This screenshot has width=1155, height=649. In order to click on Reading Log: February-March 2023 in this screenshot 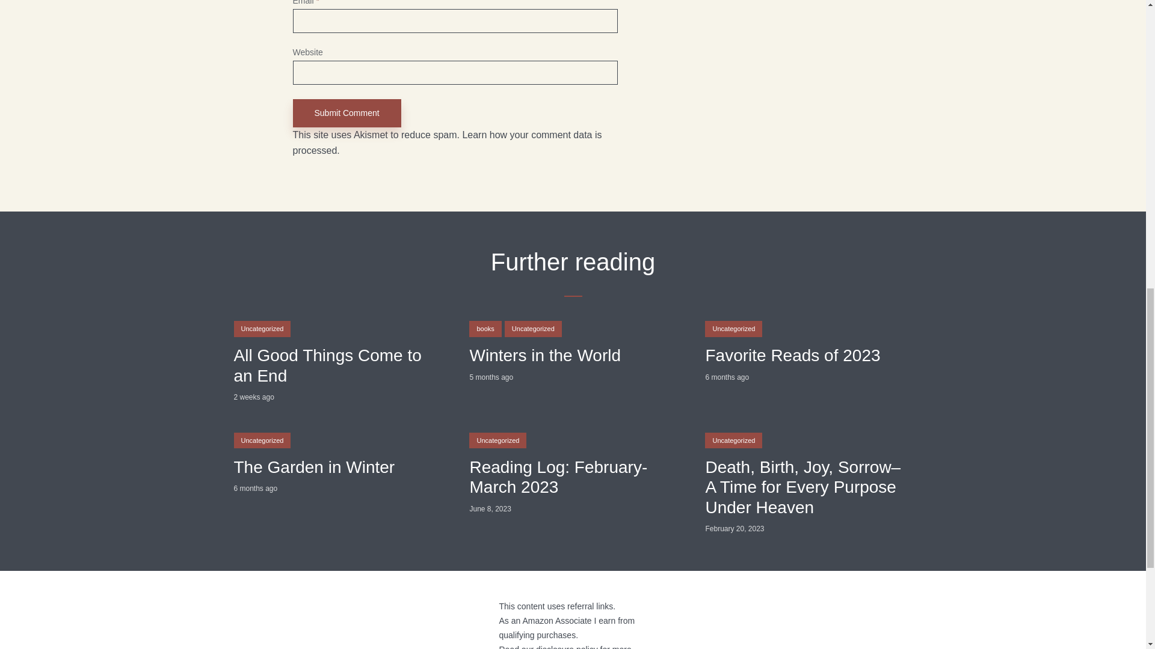, I will do `click(572, 477)`.